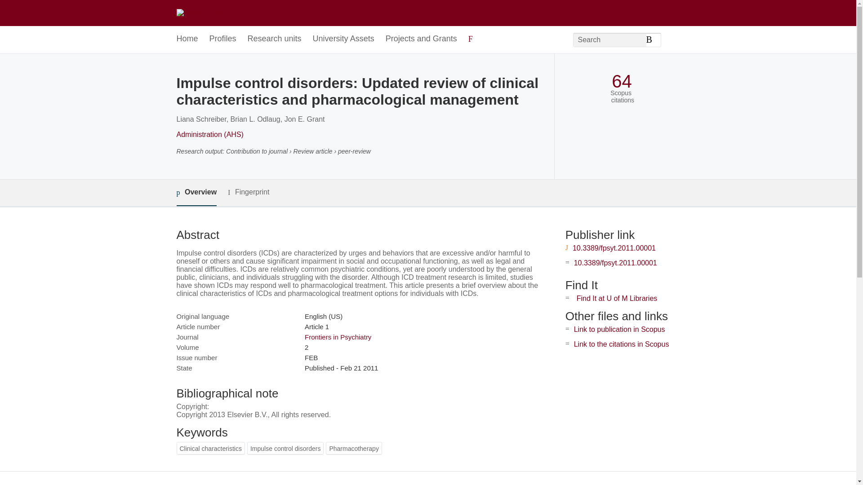  Describe the element at coordinates (622, 81) in the screenshot. I see `64` at that location.